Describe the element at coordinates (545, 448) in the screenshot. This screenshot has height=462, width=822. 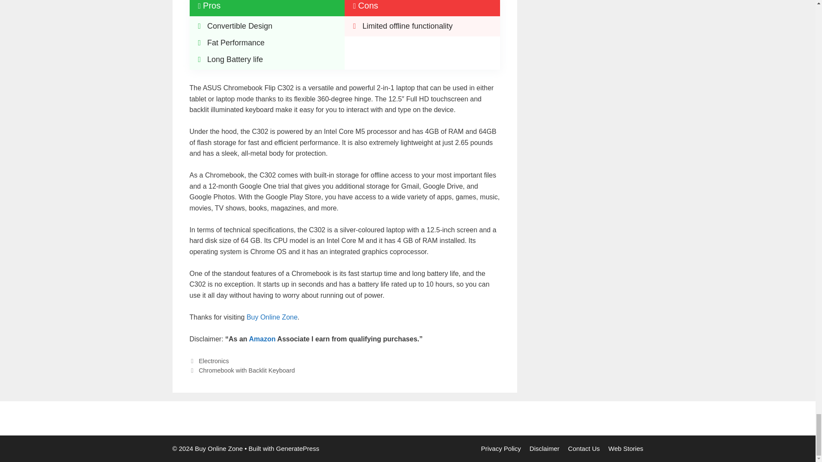
I see `Disclaimer` at that location.